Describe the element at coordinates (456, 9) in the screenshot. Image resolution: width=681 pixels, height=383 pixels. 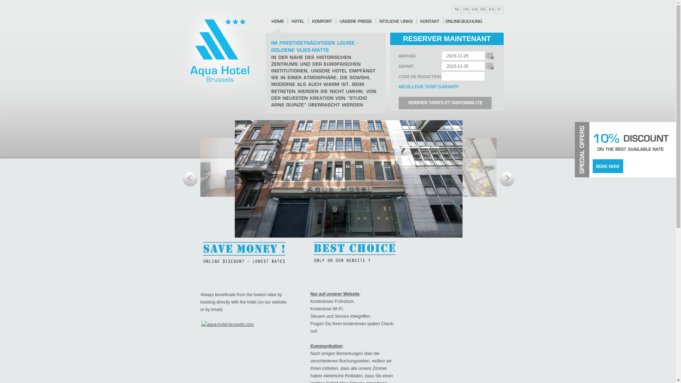
I see `NL` at that location.